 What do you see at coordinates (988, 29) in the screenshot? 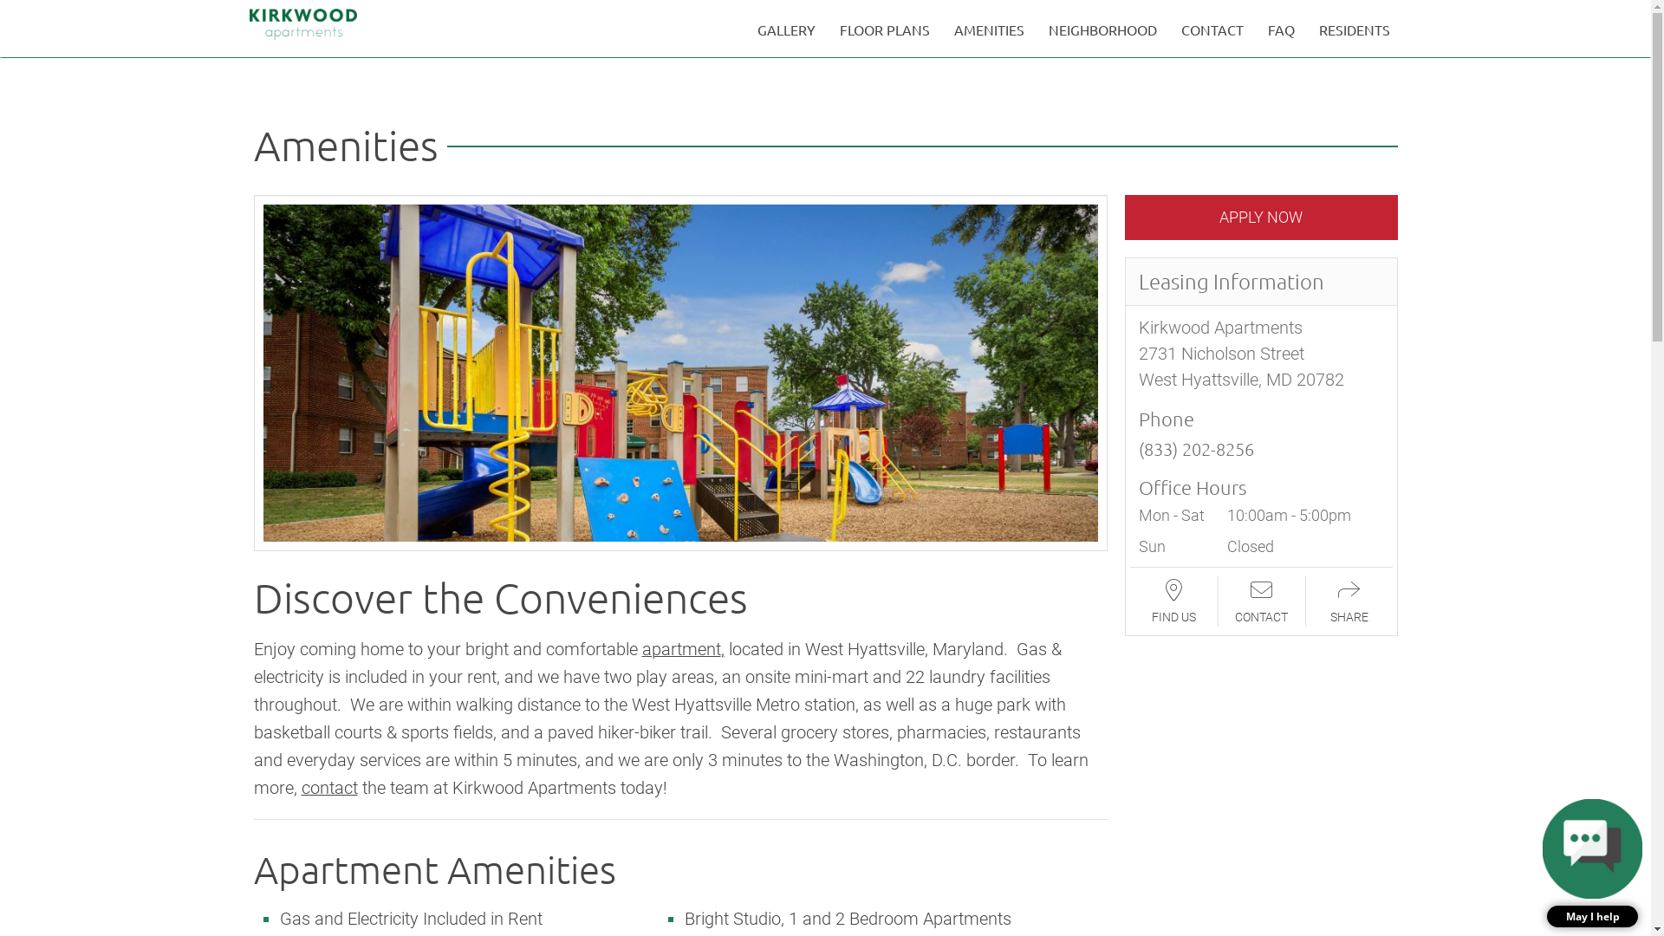
I see `AMENITIES` at bounding box center [988, 29].